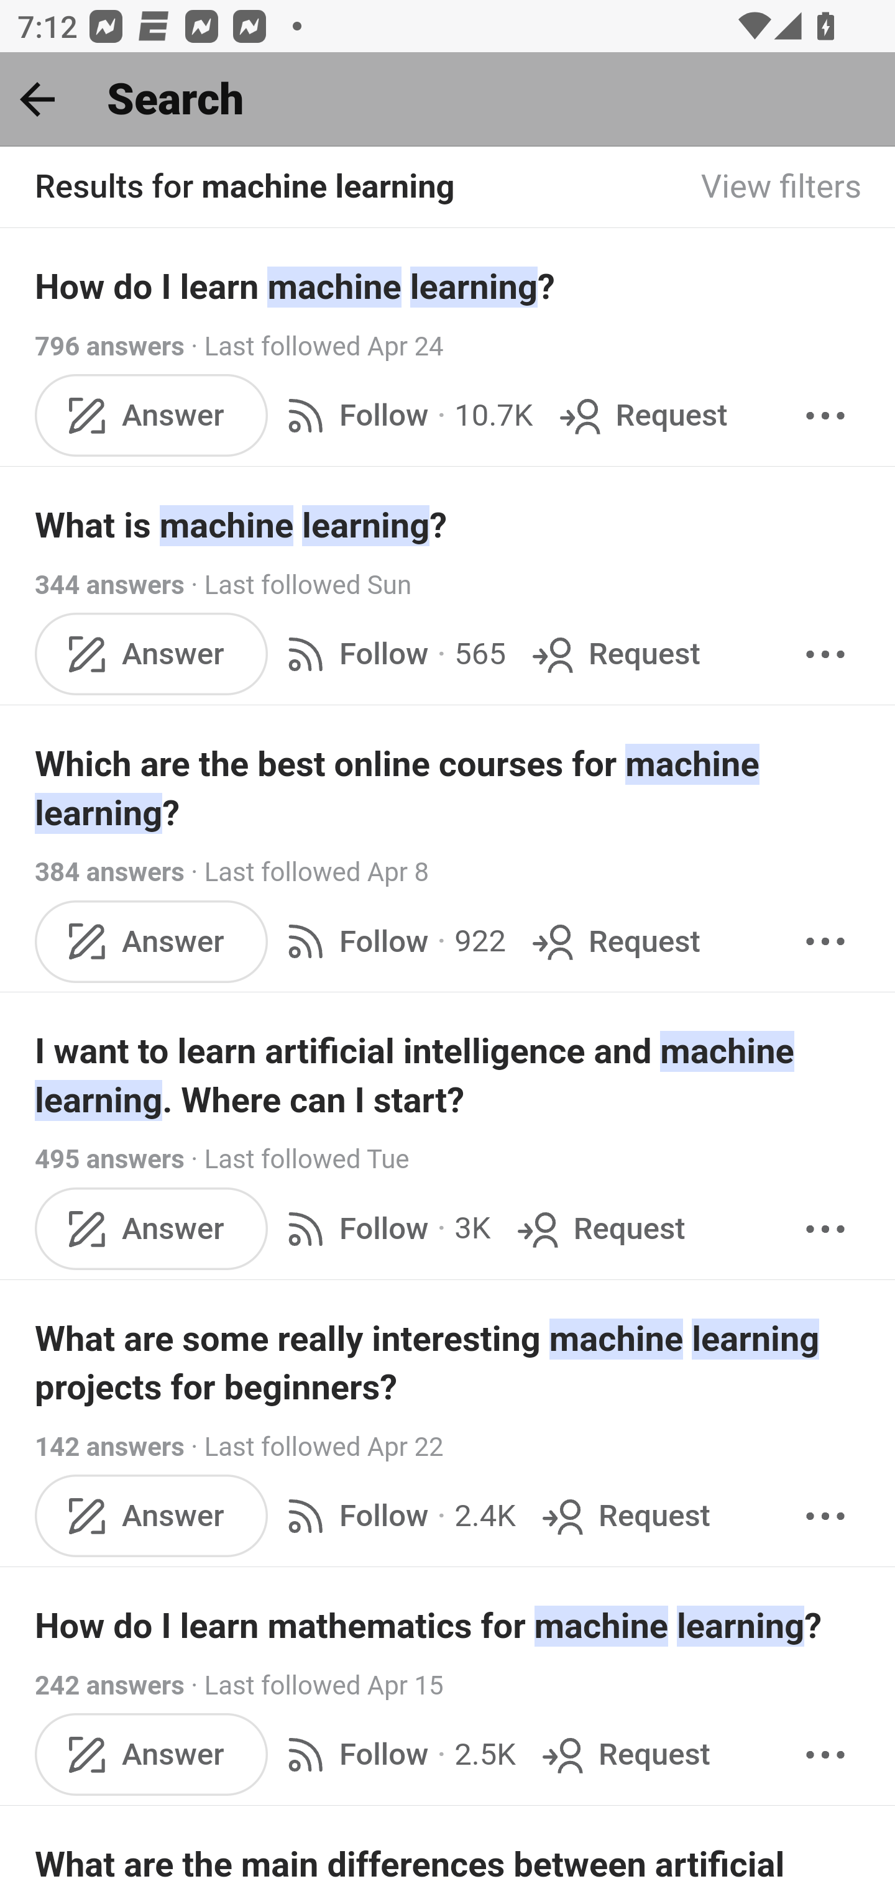  I want to click on 495 answers 495  answers, so click(109, 1159).